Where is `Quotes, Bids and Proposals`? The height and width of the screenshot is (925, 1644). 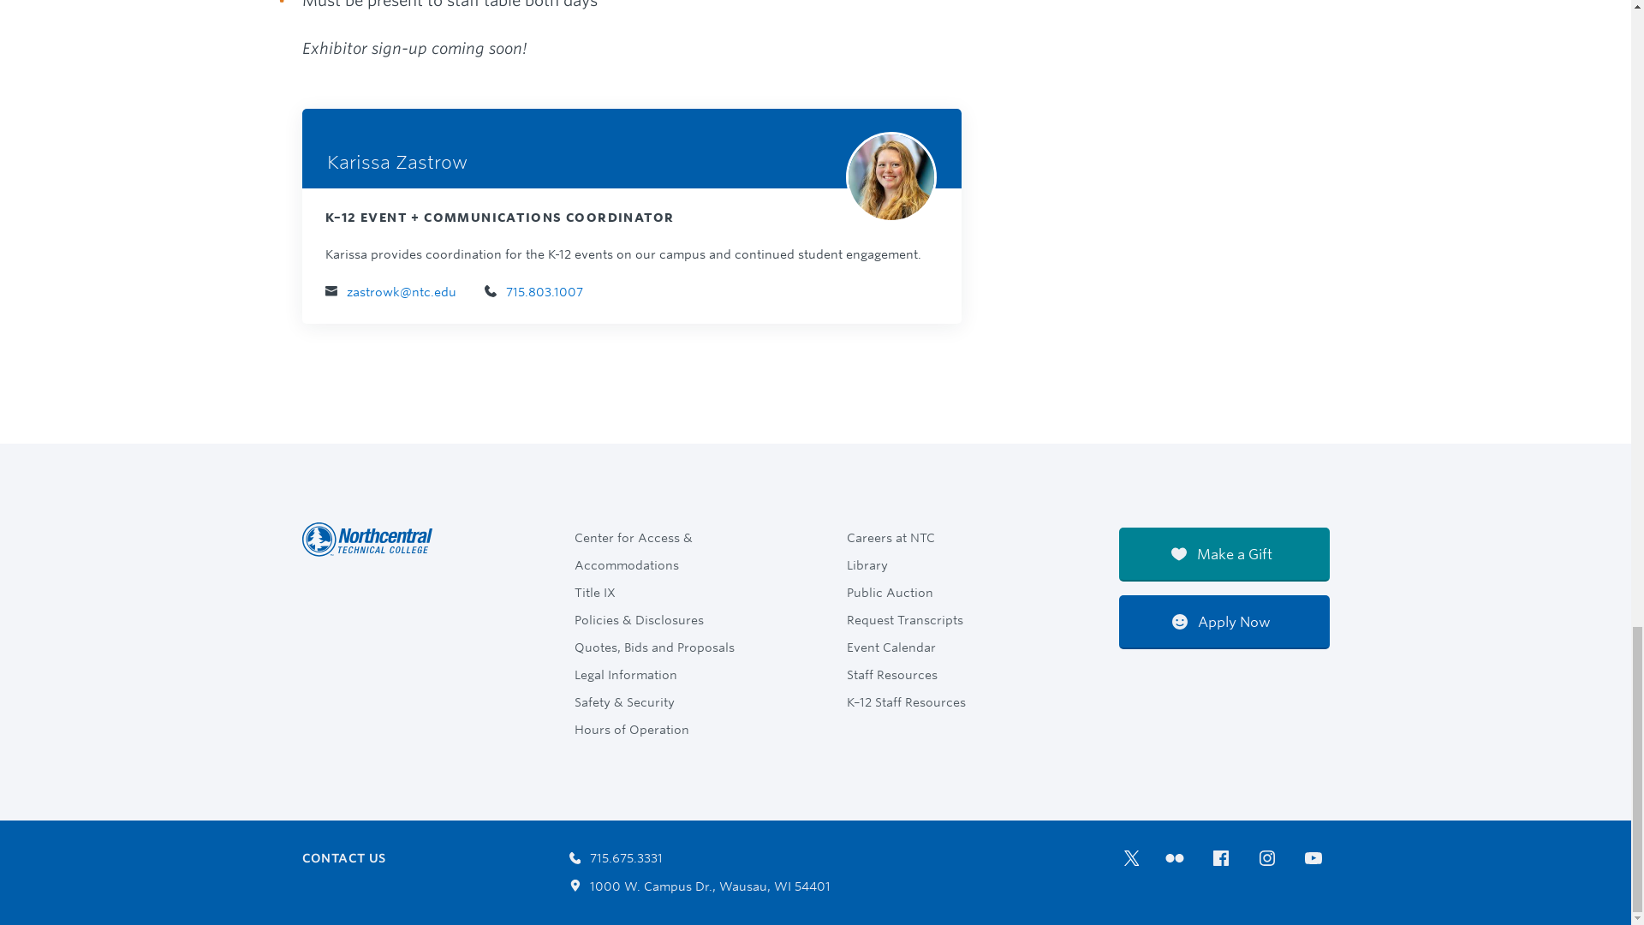
Quotes, Bids and Proposals is located at coordinates (659, 647).